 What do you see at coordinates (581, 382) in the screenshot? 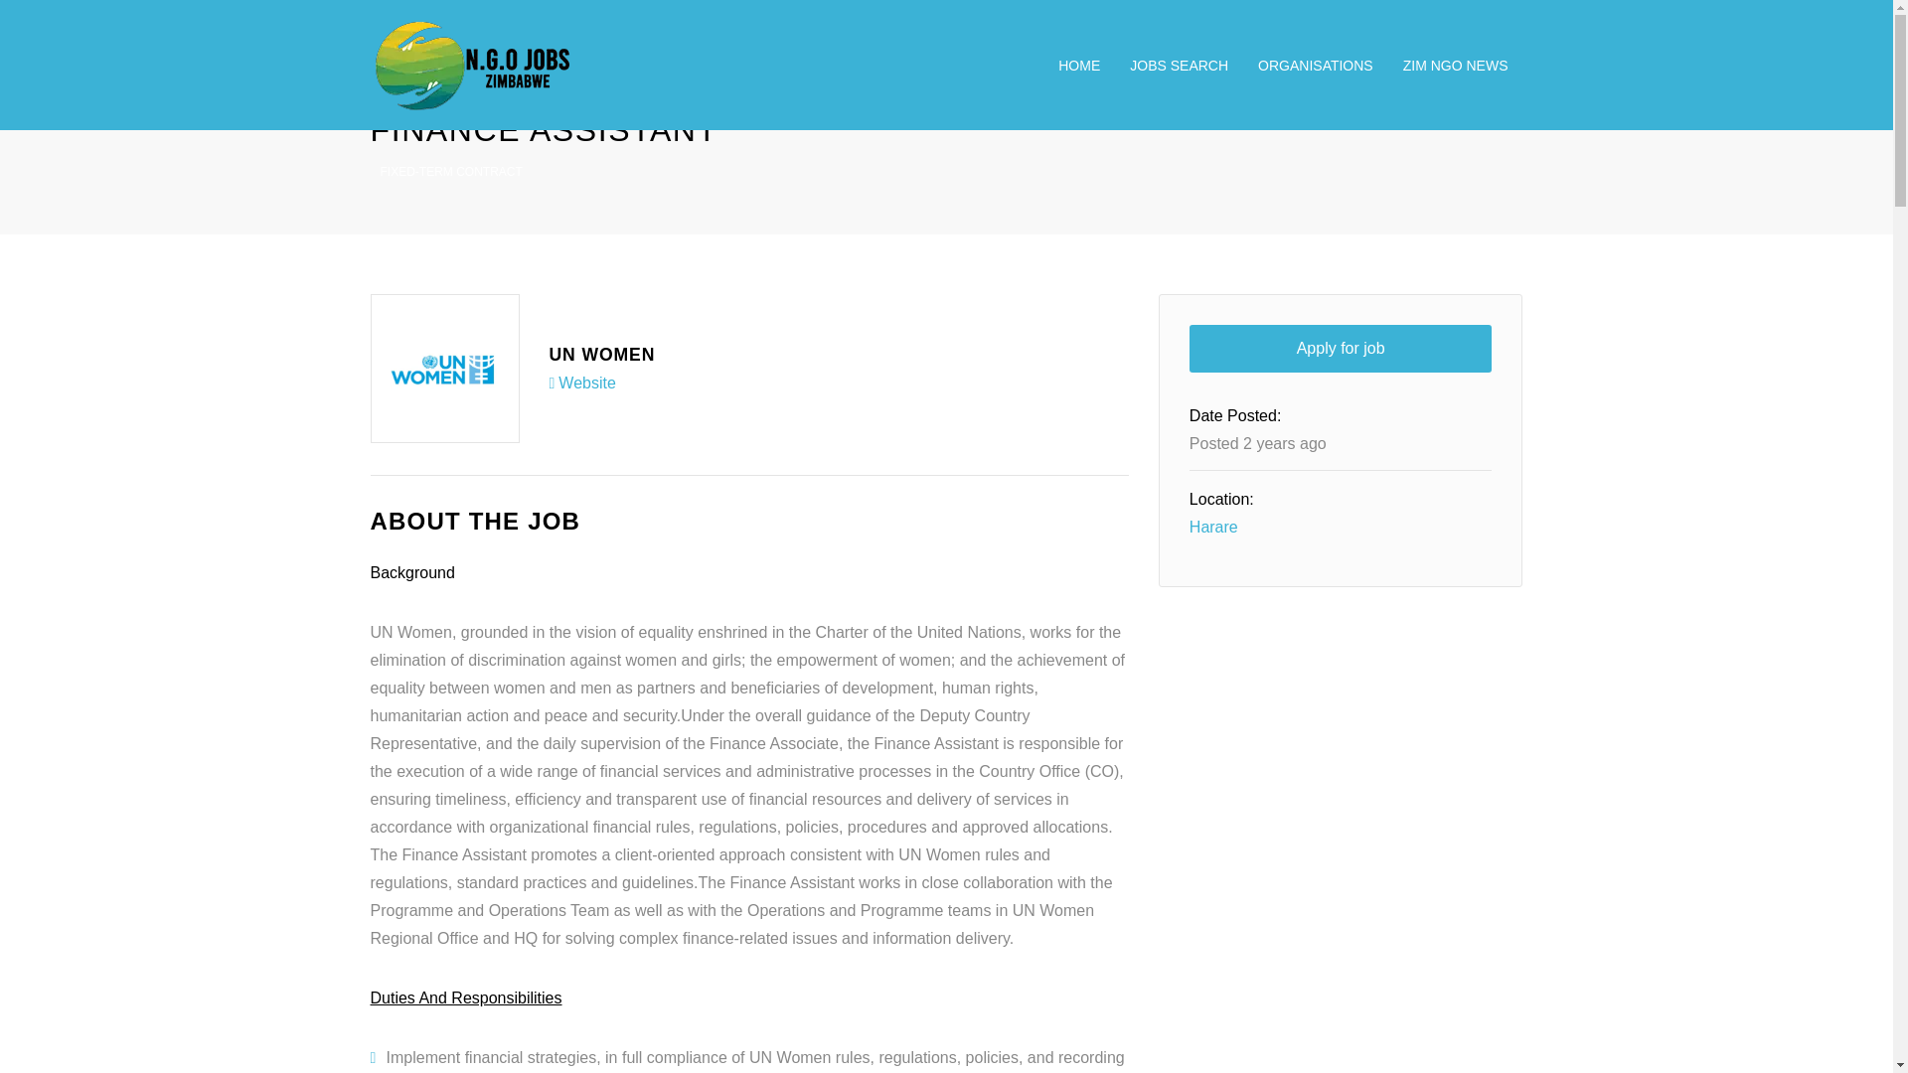
I see `Website` at bounding box center [581, 382].